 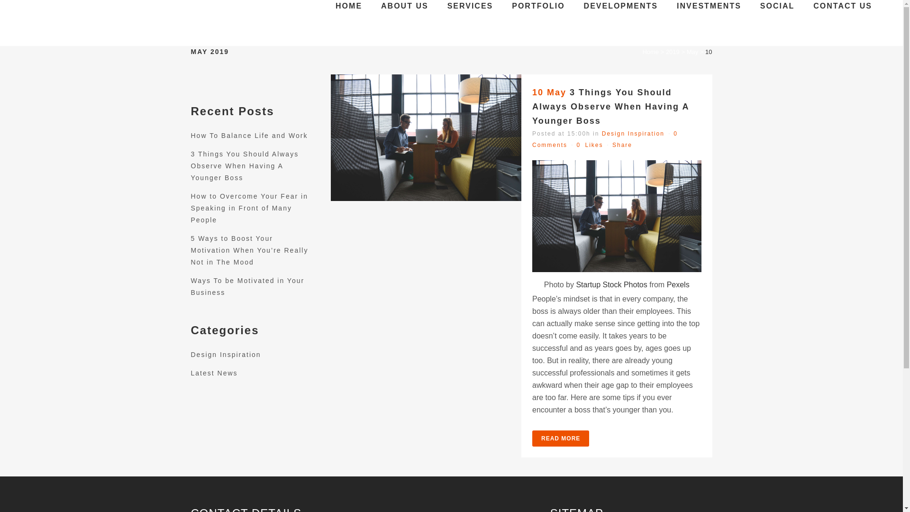 I want to click on ABOUT US, so click(x=404, y=6).